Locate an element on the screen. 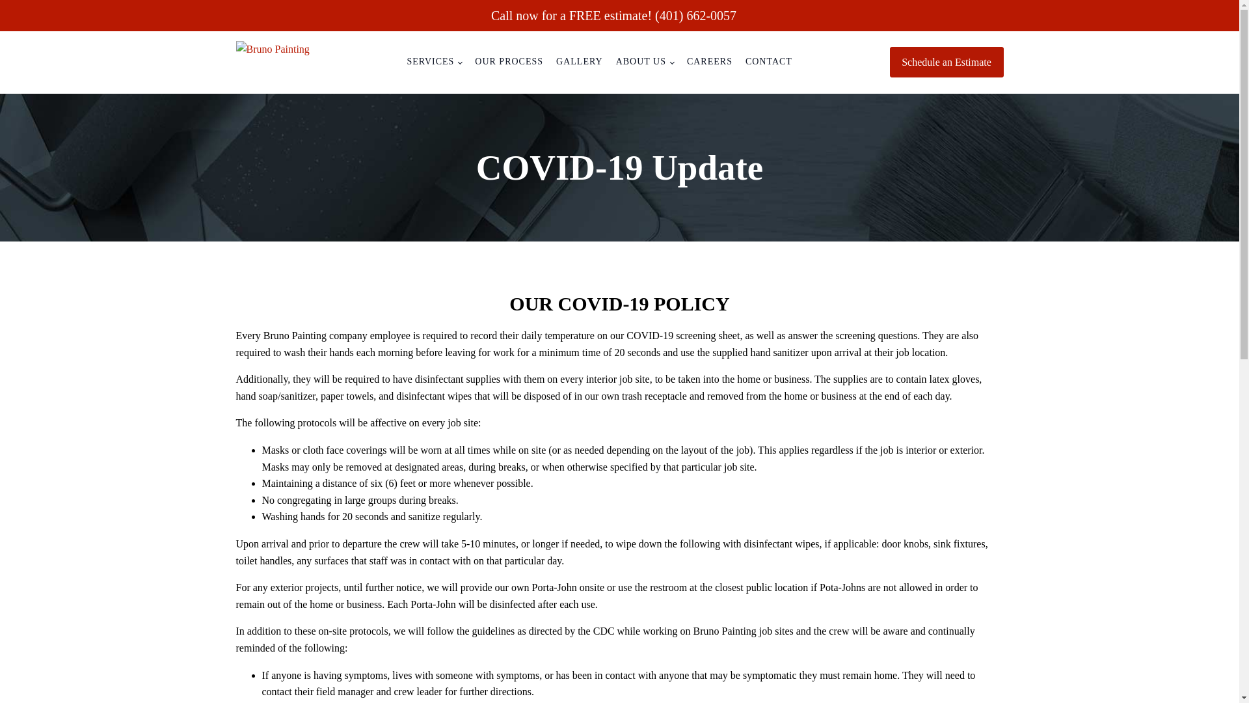 This screenshot has width=1249, height=703. CAREERS is located at coordinates (710, 61).